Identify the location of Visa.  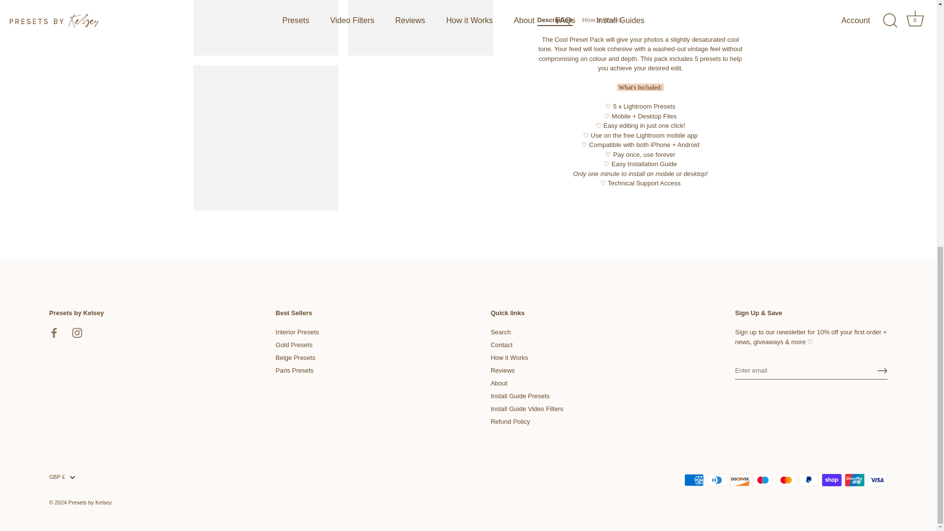
(877, 480).